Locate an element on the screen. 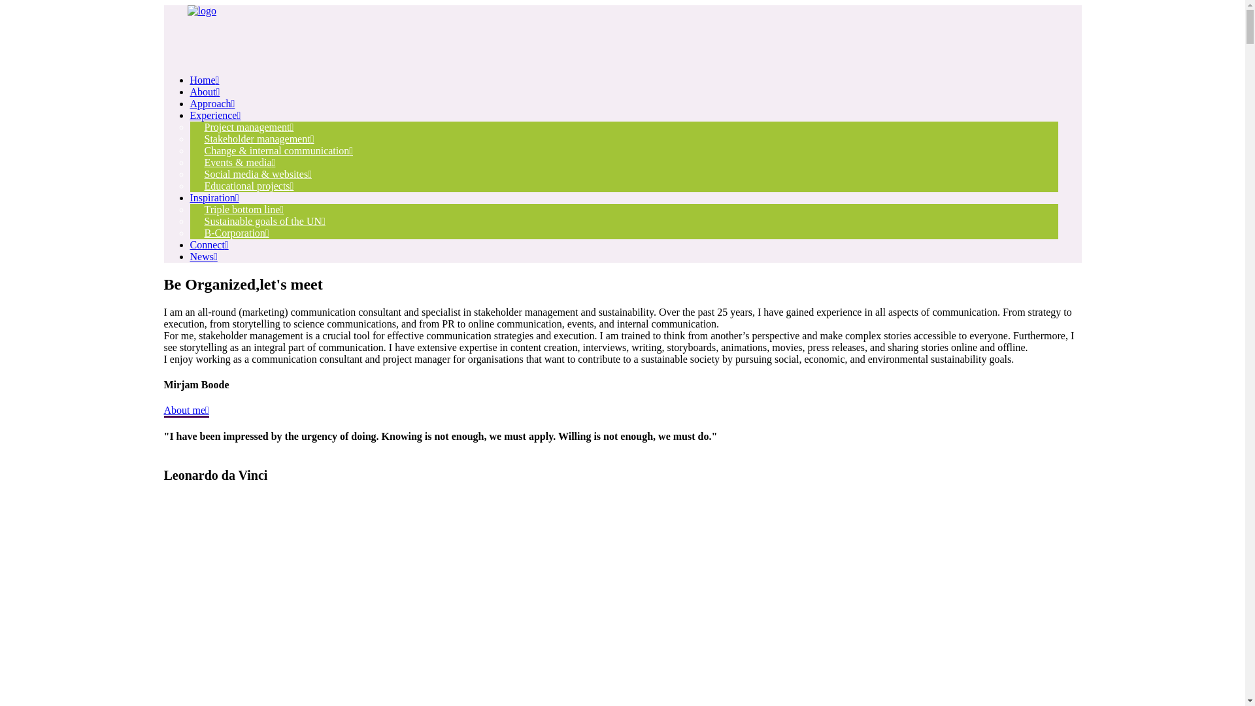 This screenshot has width=1255, height=706. Approach is located at coordinates (212, 103).